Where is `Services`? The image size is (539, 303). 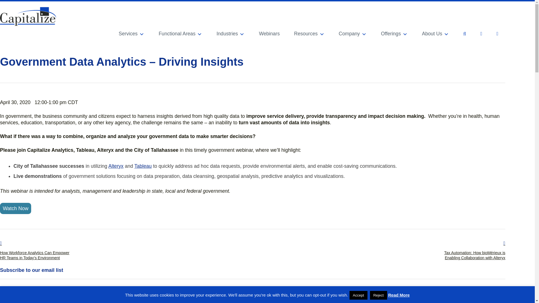 Services is located at coordinates (131, 35).